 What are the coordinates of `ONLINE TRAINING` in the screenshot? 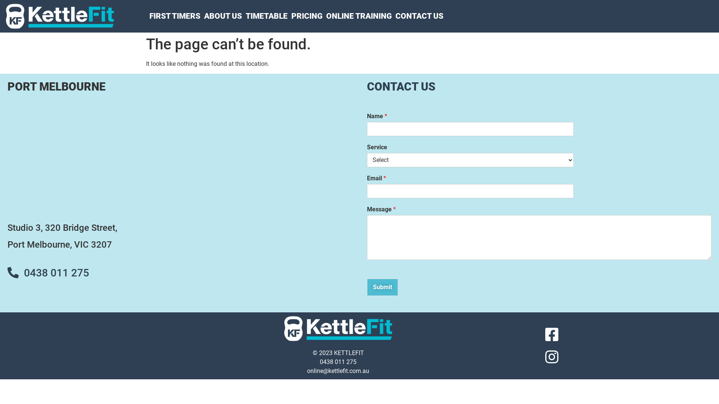 It's located at (359, 16).